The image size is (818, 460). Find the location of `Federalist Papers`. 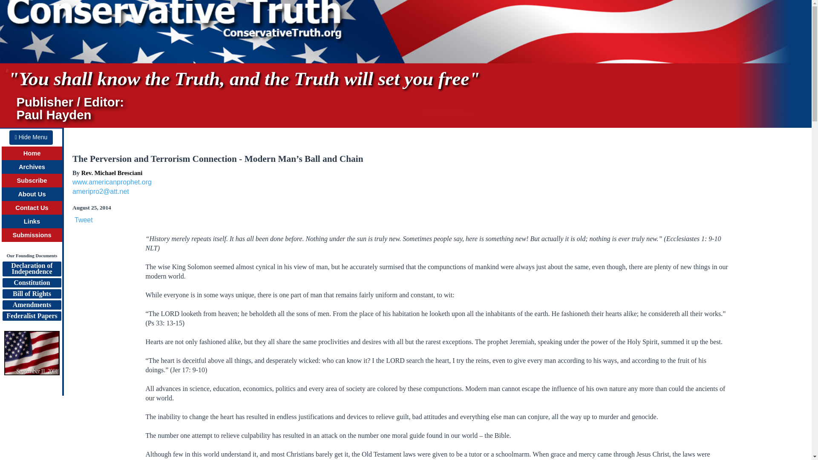

Federalist Papers is located at coordinates (84, 220).